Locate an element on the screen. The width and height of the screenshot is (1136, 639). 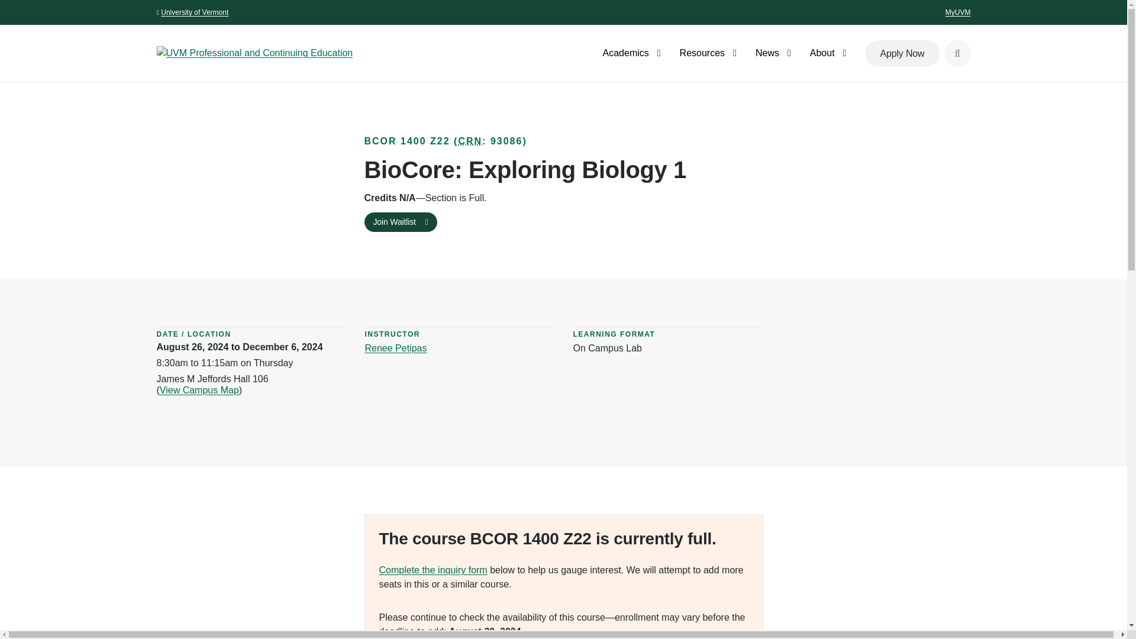
Join Waitlist is located at coordinates (401, 222).